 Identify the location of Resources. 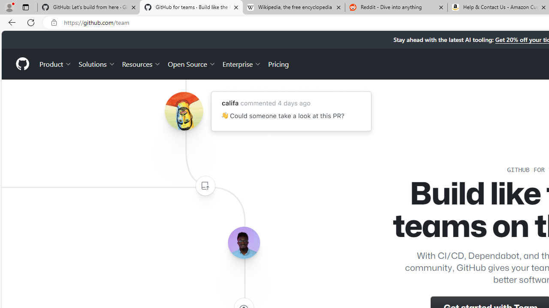
(142, 63).